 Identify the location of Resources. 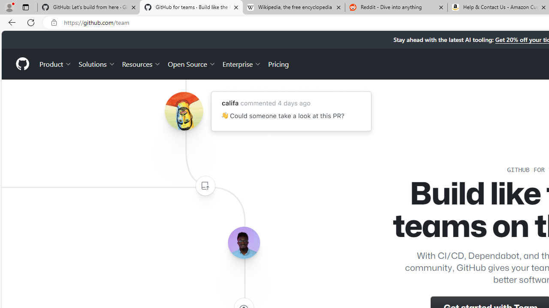
(142, 63).